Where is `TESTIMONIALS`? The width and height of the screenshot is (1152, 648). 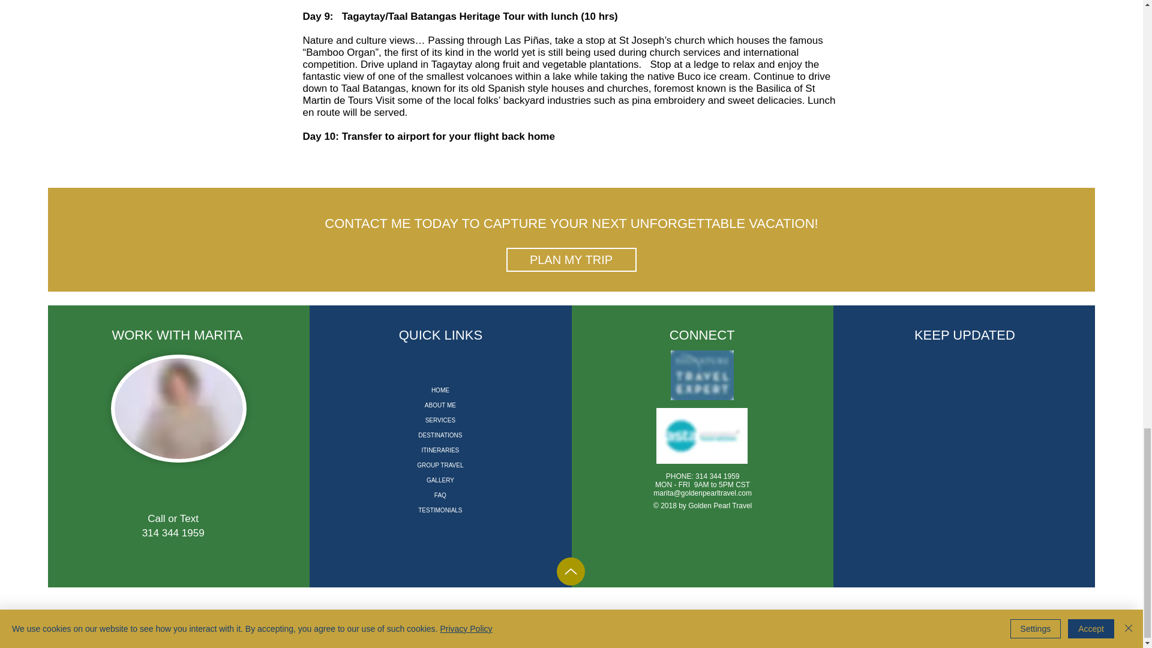 TESTIMONIALS is located at coordinates (440, 510).